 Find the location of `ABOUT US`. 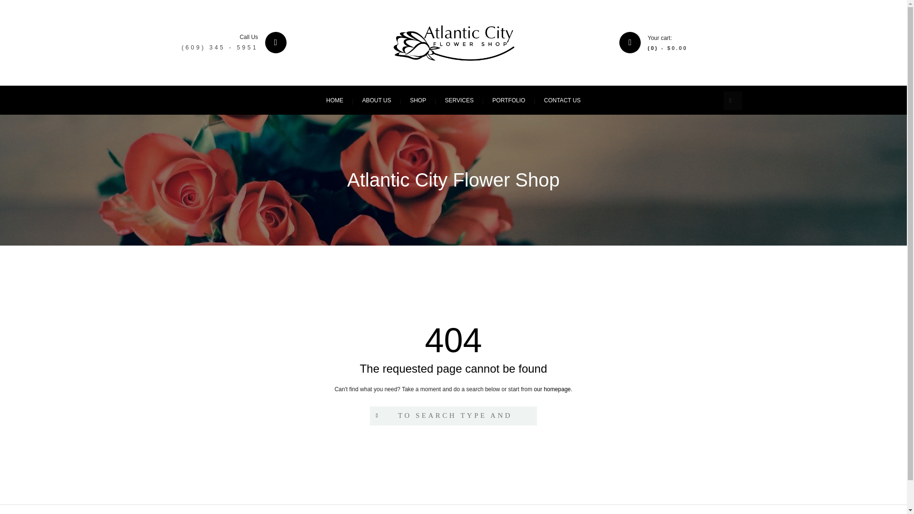

ABOUT US is located at coordinates (377, 100).